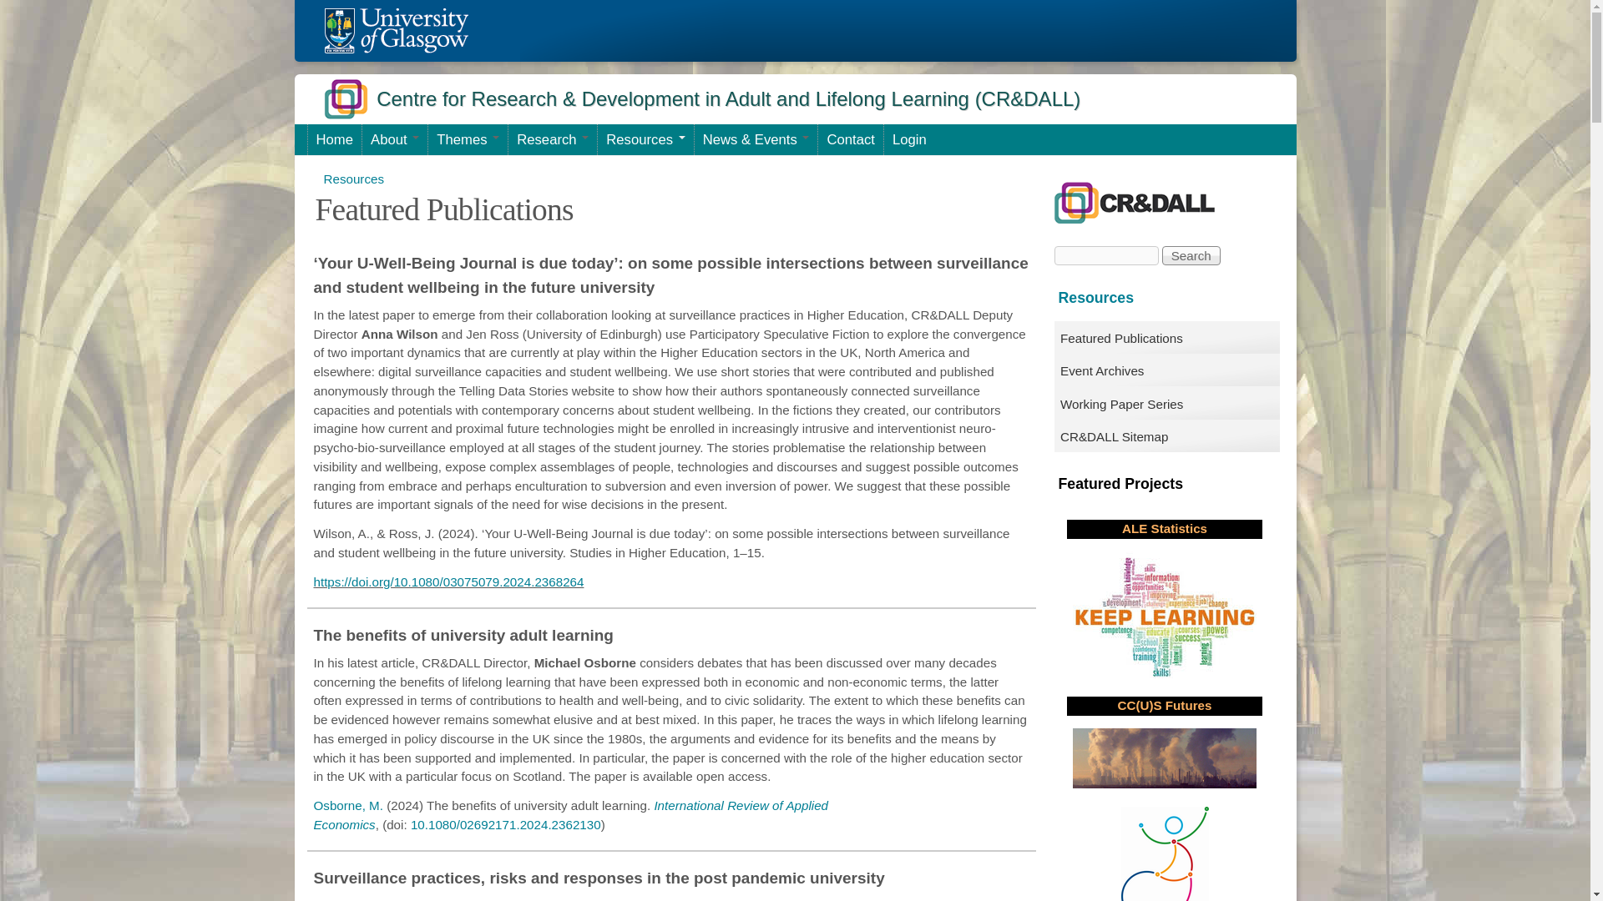 This screenshot has width=1603, height=901. What do you see at coordinates (396, 30) in the screenshot?
I see `UNIVERSITY OF GLASGOW` at bounding box center [396, 30].